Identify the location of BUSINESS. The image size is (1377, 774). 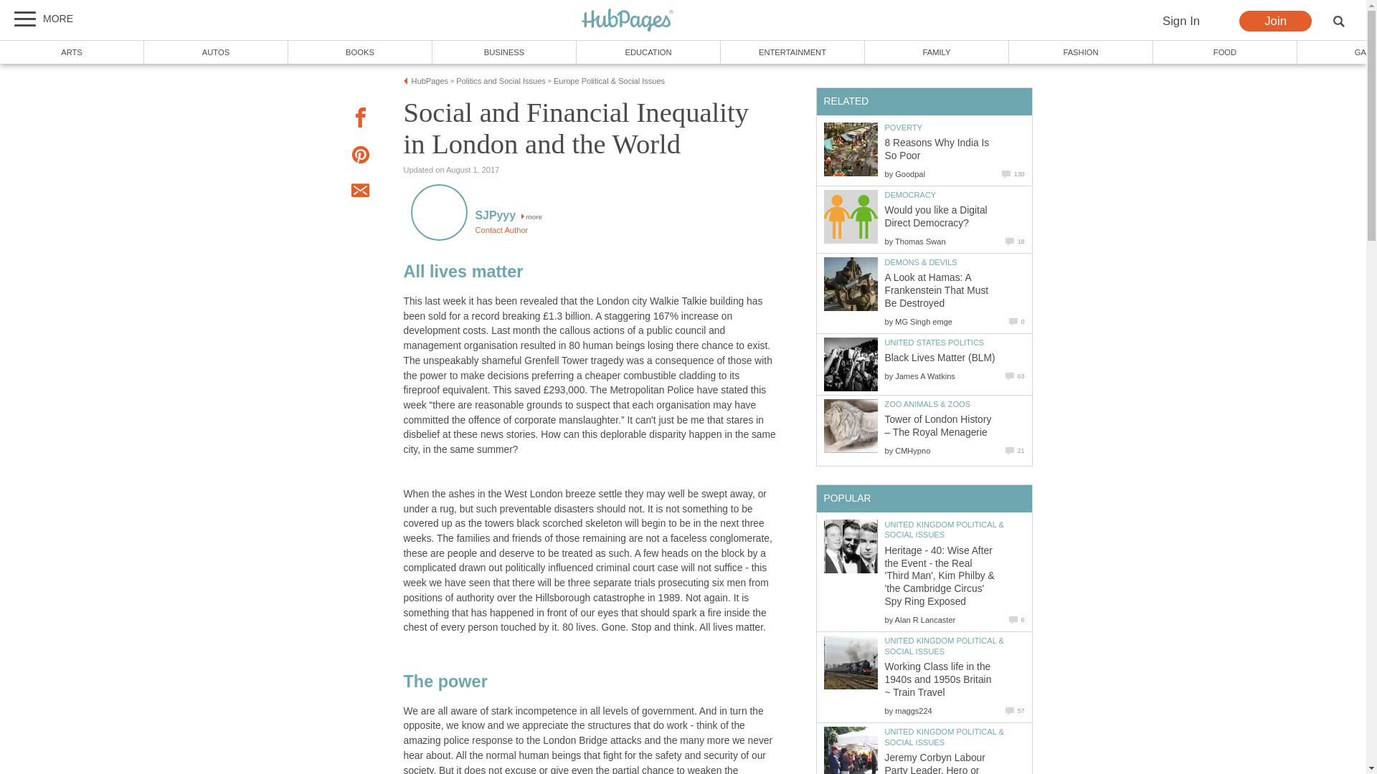
(504, 52).